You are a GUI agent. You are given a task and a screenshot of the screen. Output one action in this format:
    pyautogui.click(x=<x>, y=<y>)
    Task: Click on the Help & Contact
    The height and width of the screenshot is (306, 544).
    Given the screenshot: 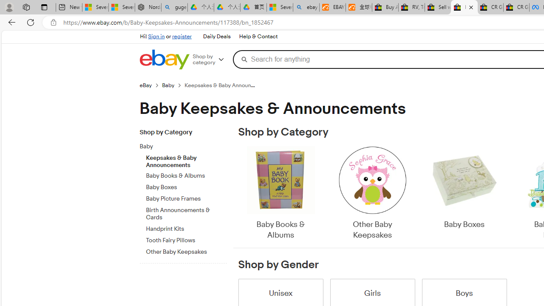 What is the action you would take?
    pyautogui.click(x=258, y=37)
    